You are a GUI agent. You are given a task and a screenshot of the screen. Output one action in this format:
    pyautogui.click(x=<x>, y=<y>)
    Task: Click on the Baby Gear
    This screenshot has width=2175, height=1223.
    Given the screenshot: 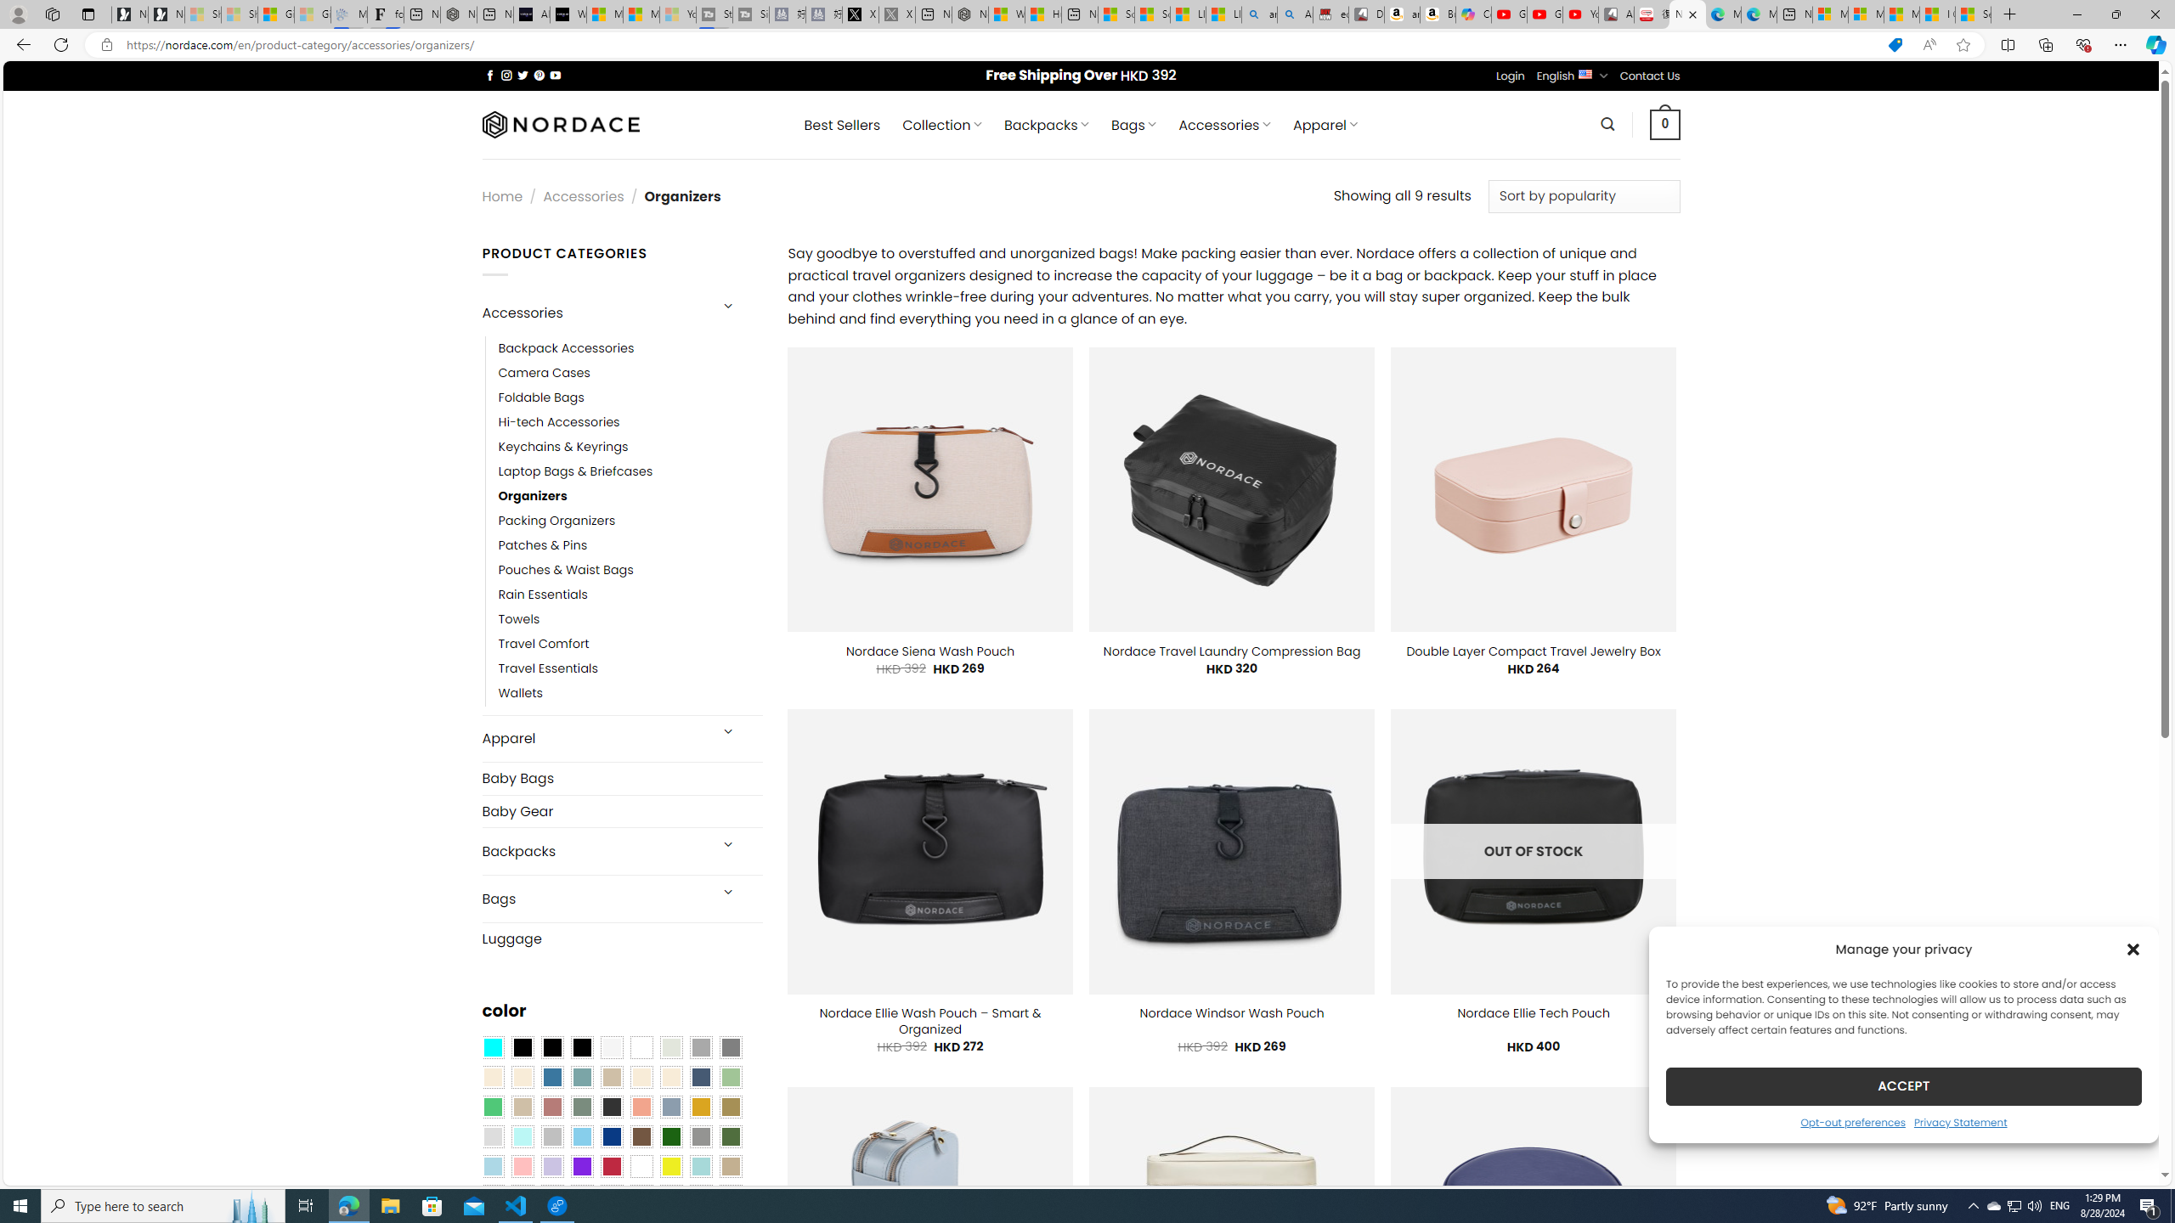 What is the action you would take?
    pyautogui.click(x=622, y=811)
    